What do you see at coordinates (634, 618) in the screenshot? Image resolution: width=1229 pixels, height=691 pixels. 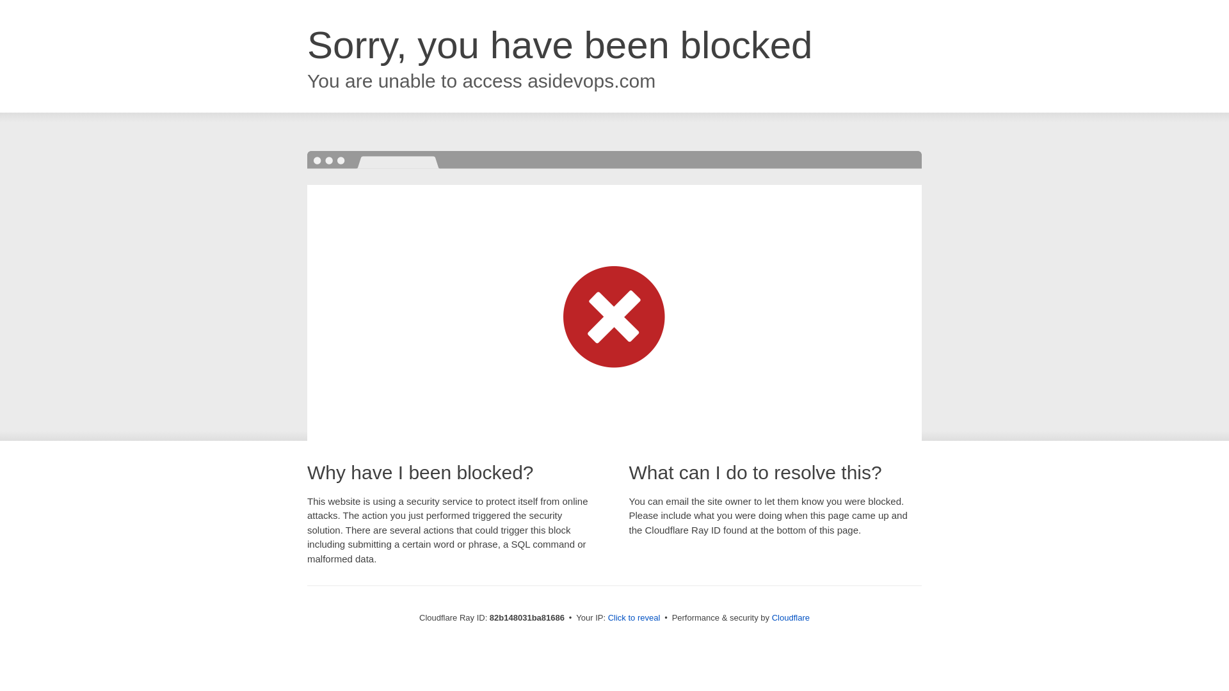 I see `Click to reveal` at bounding box center [634, 618].